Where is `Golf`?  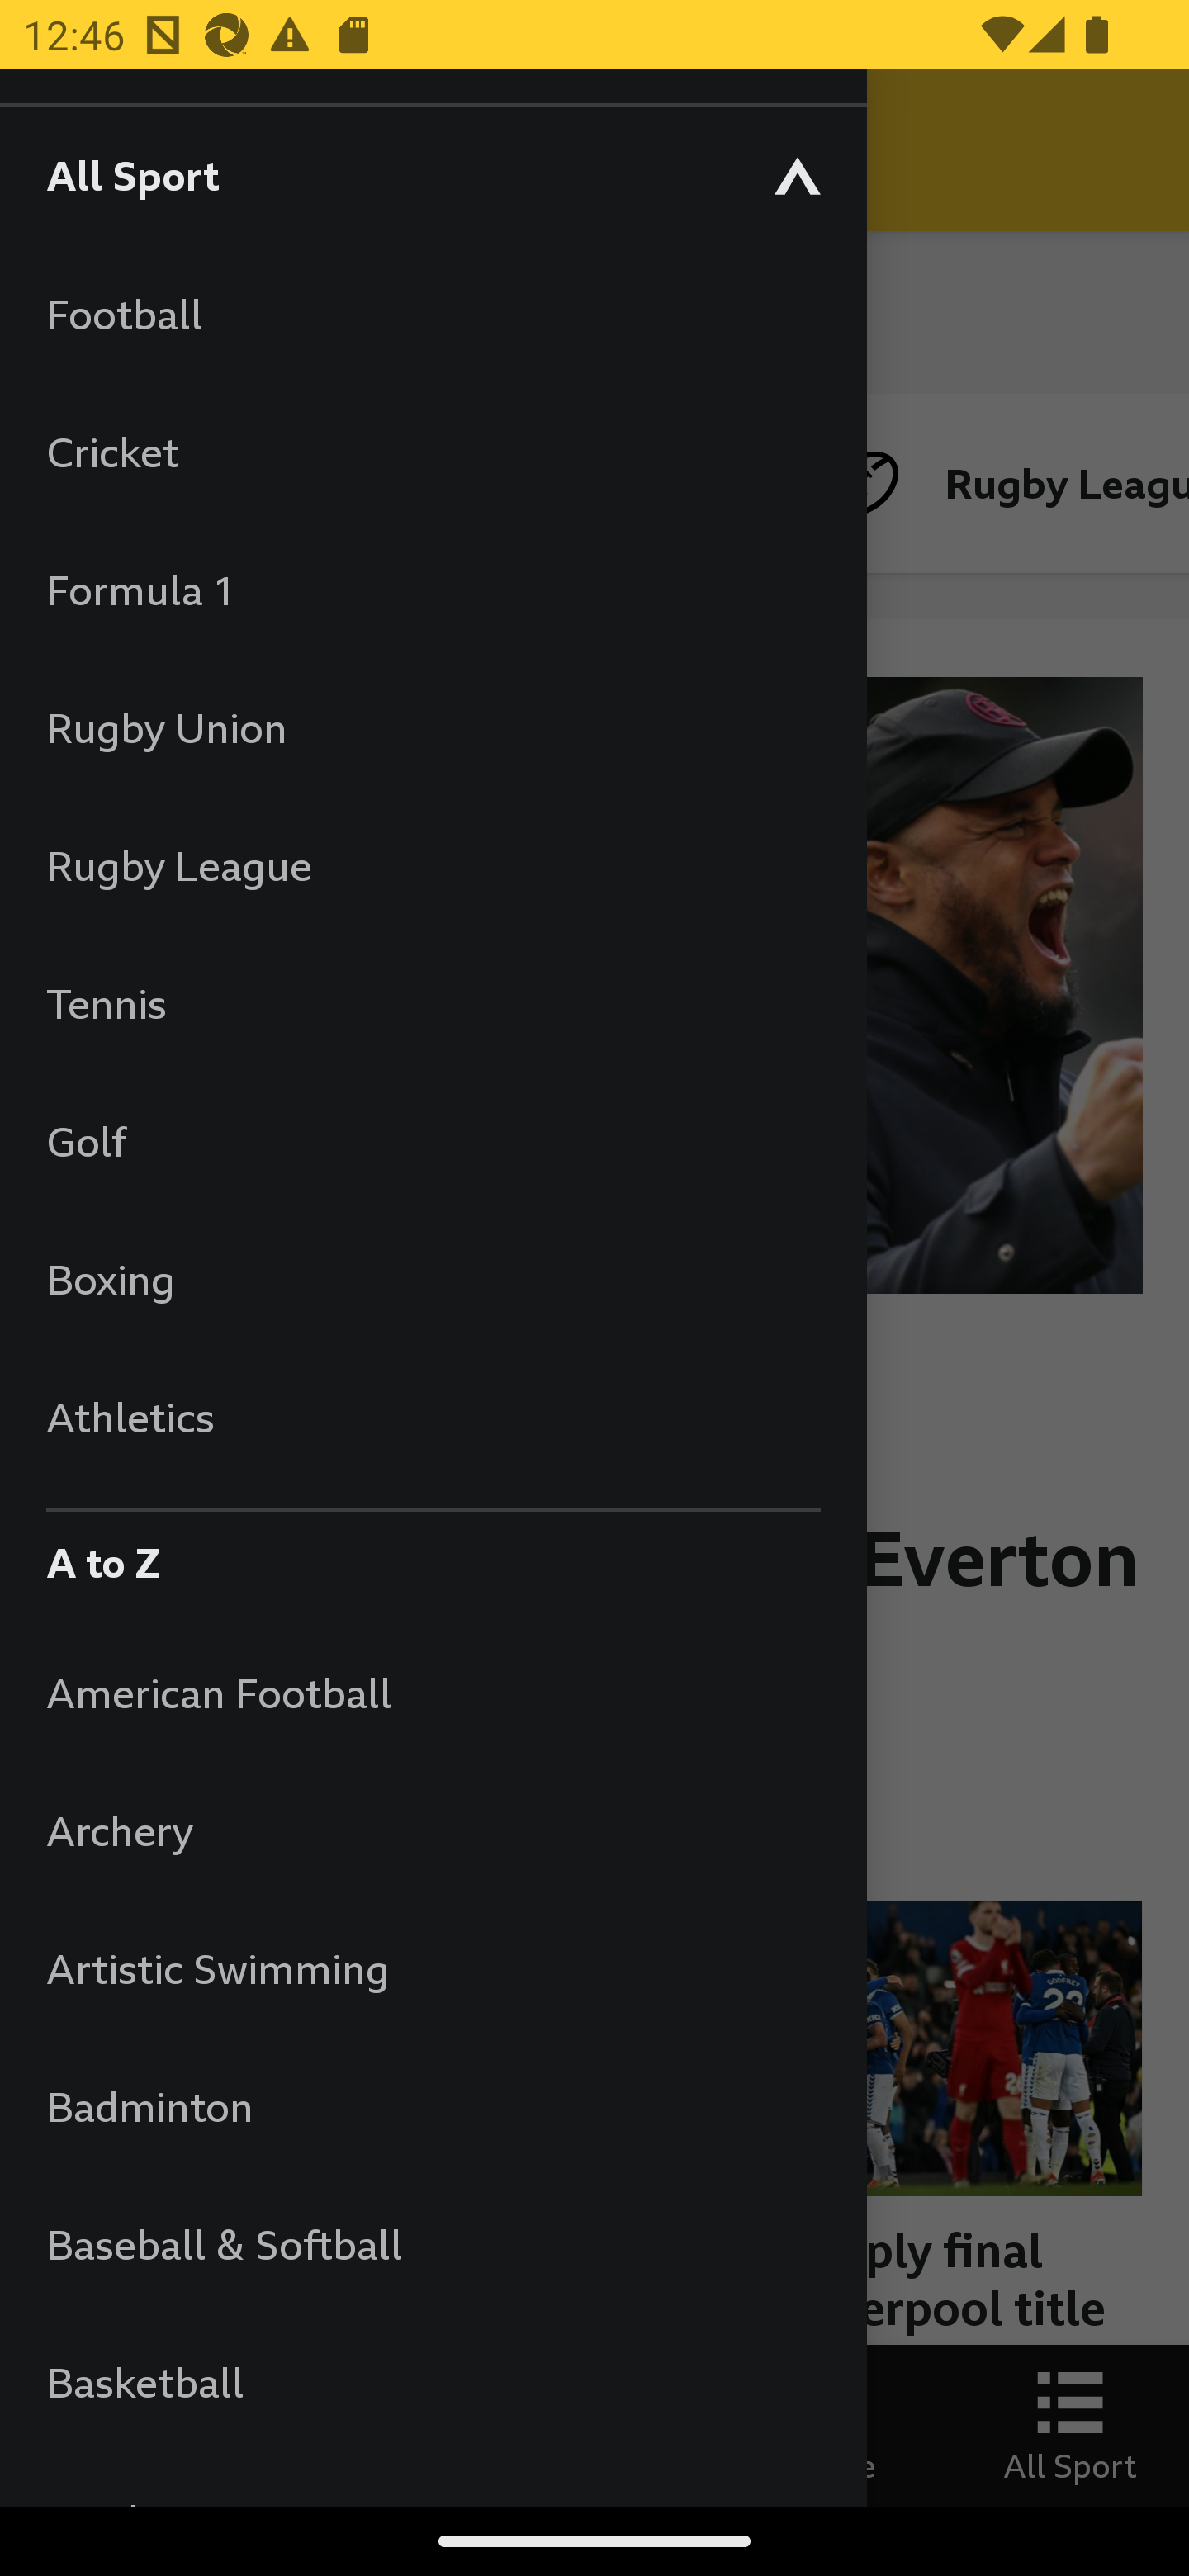 Golf is located at coordinates (433, 1141).